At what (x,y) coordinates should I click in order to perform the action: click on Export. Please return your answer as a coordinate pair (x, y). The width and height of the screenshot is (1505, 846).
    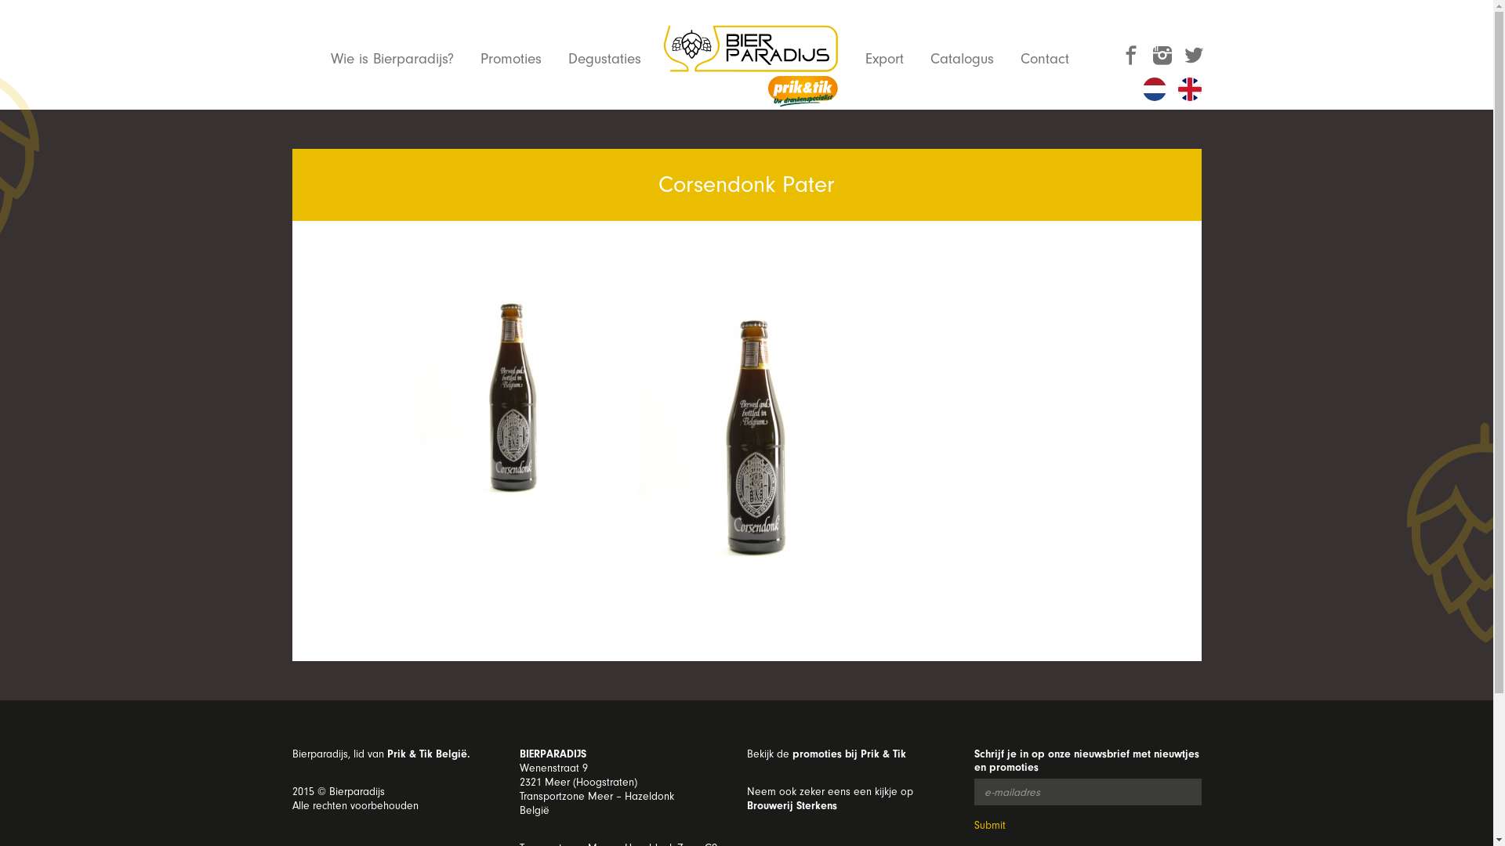
    Looking at the image, I should click on (884, 59).